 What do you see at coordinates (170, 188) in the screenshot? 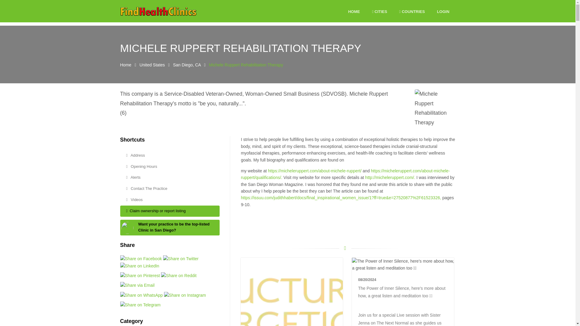
I see `Contact The Practice` at bounding box center [170, 188].